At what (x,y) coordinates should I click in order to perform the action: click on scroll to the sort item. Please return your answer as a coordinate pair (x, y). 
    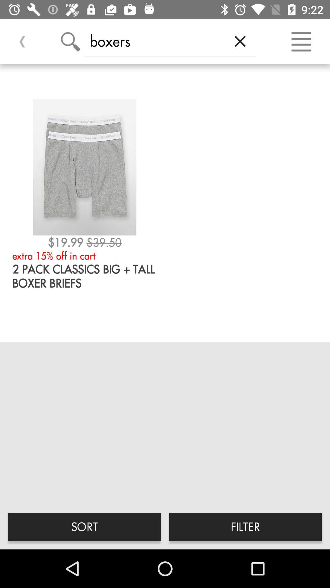
    Looking at the image, I should click on (84, 527).